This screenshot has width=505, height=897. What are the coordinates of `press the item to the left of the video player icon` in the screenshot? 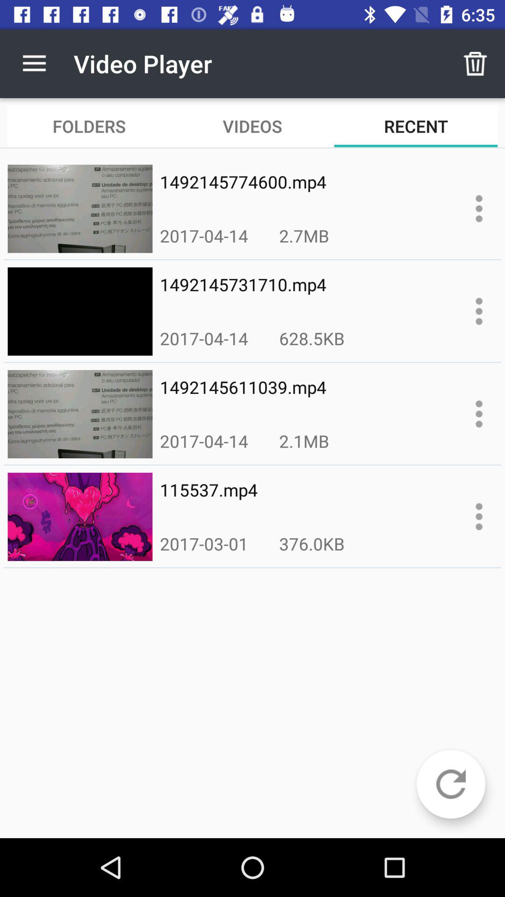 It's located at (34, 64).